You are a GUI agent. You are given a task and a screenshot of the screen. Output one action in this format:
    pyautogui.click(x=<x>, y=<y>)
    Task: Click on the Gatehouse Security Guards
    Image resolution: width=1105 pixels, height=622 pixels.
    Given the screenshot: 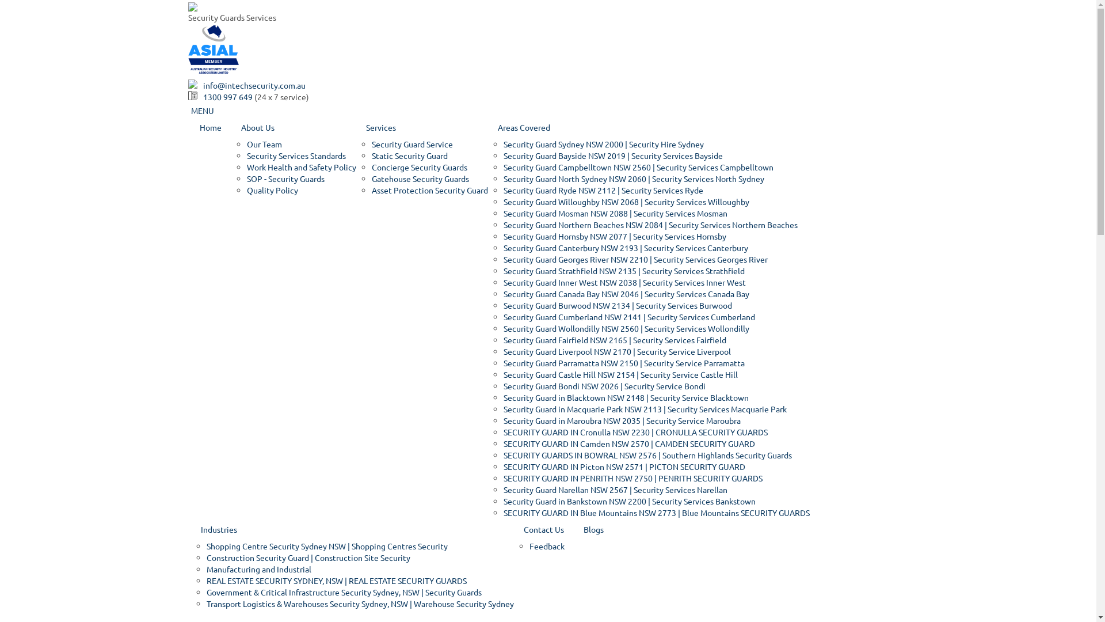 What is the action you would take?
    pyautogui.click(x=420, y=179)
    